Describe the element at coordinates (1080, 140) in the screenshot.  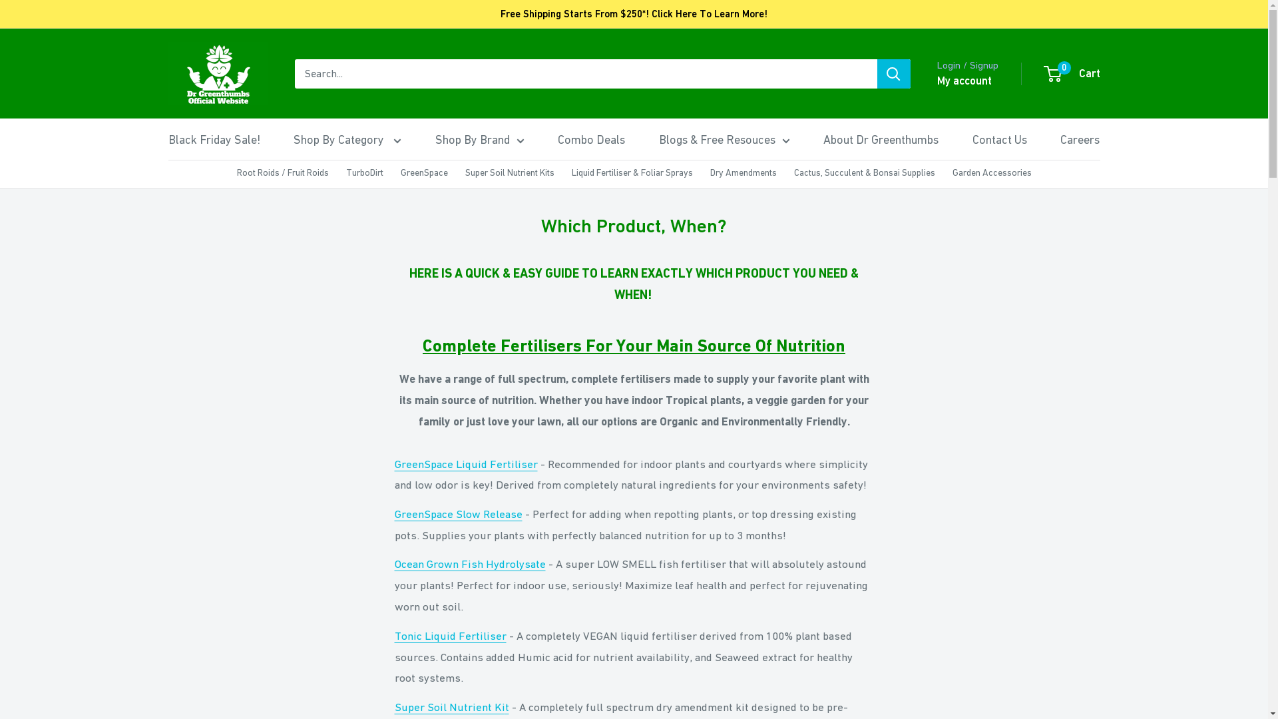
I see `Careers` at that location.